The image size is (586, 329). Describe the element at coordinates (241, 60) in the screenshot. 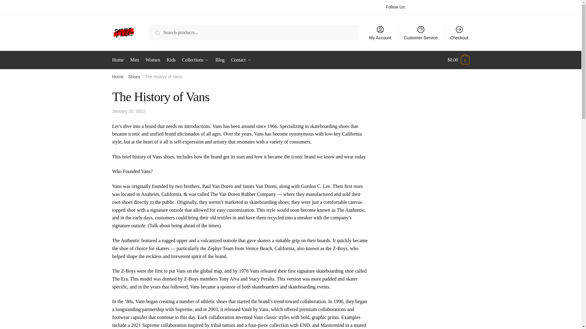

I see `Contact` at that location.